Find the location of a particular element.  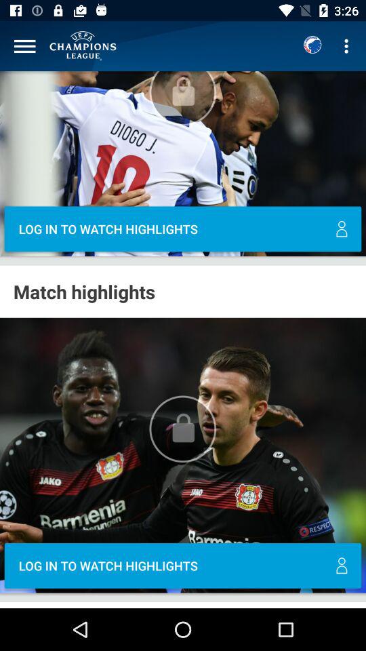

show menu items is located at coordinates (24, 46).